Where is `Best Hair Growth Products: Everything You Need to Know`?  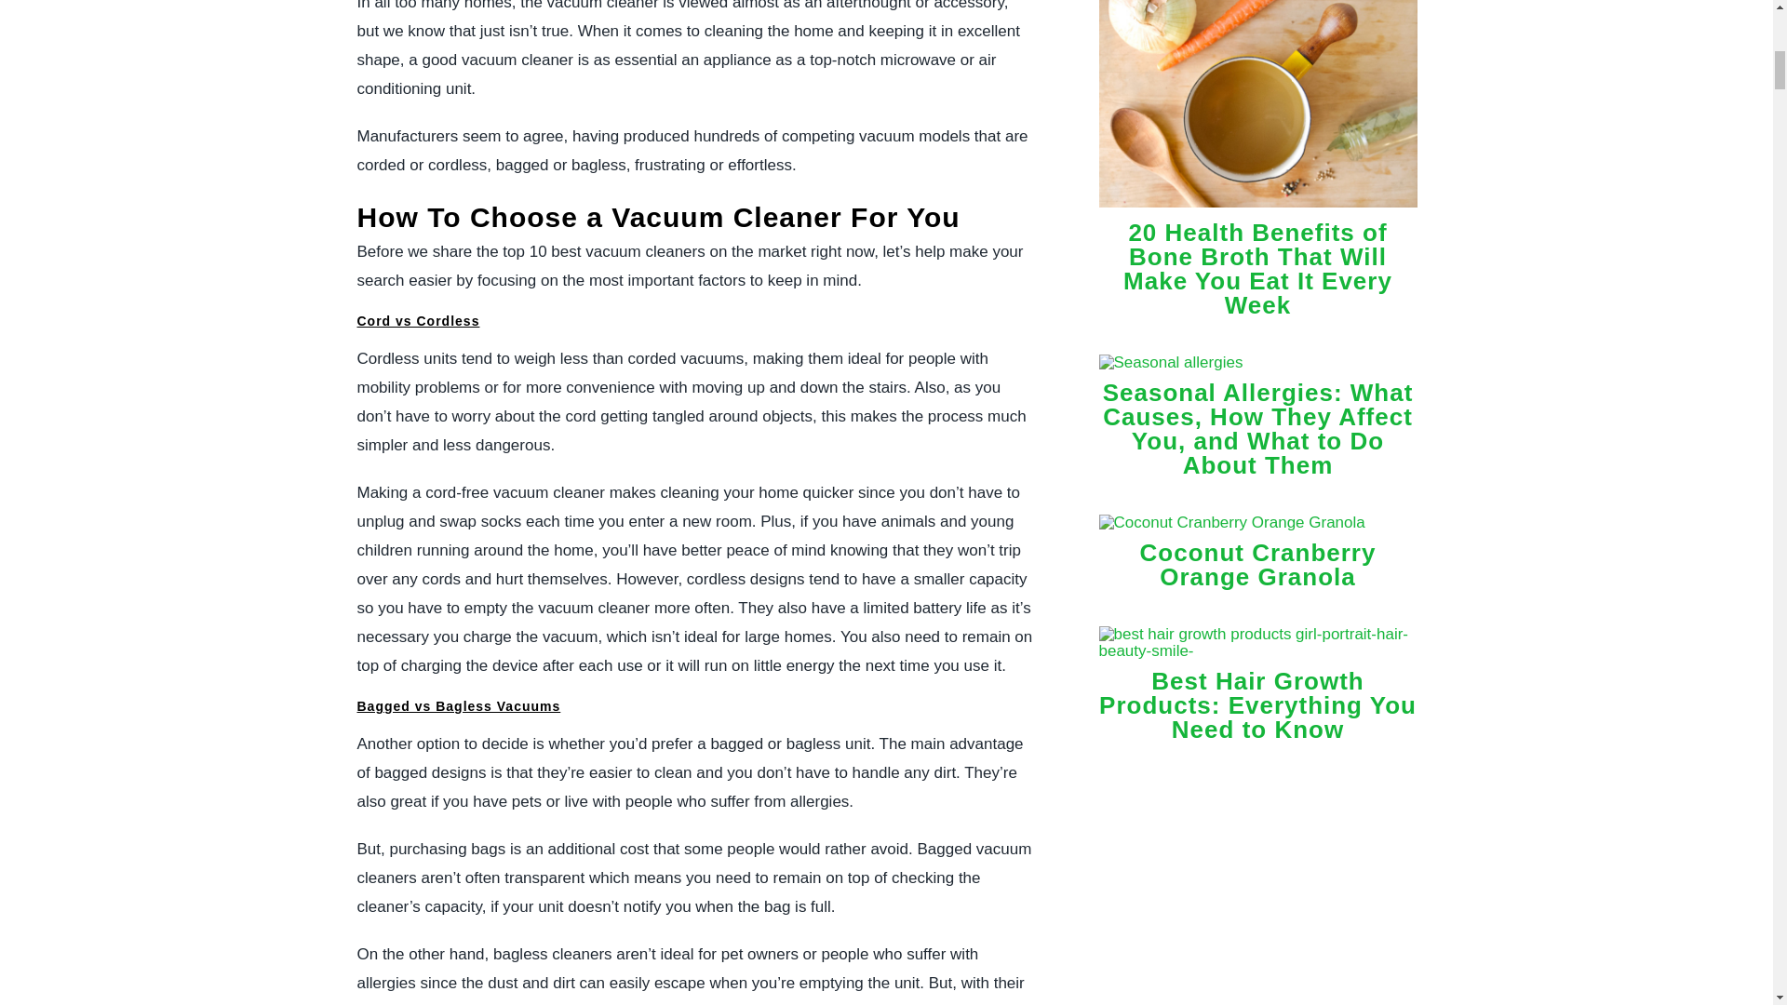
Best Hair Growth Products: Everything You Need to Know is located at coordinates (1257, 650).